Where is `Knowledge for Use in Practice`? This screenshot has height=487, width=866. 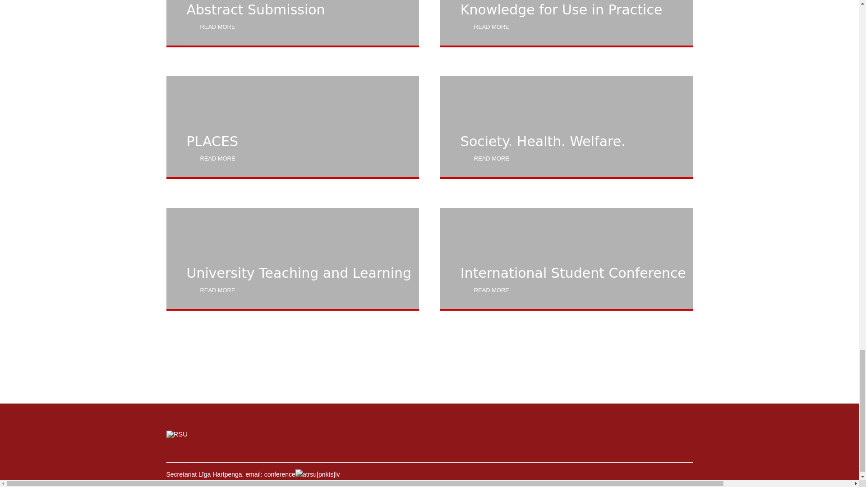
Knowledge for Use in Practice is located at coordinates (567, 23).